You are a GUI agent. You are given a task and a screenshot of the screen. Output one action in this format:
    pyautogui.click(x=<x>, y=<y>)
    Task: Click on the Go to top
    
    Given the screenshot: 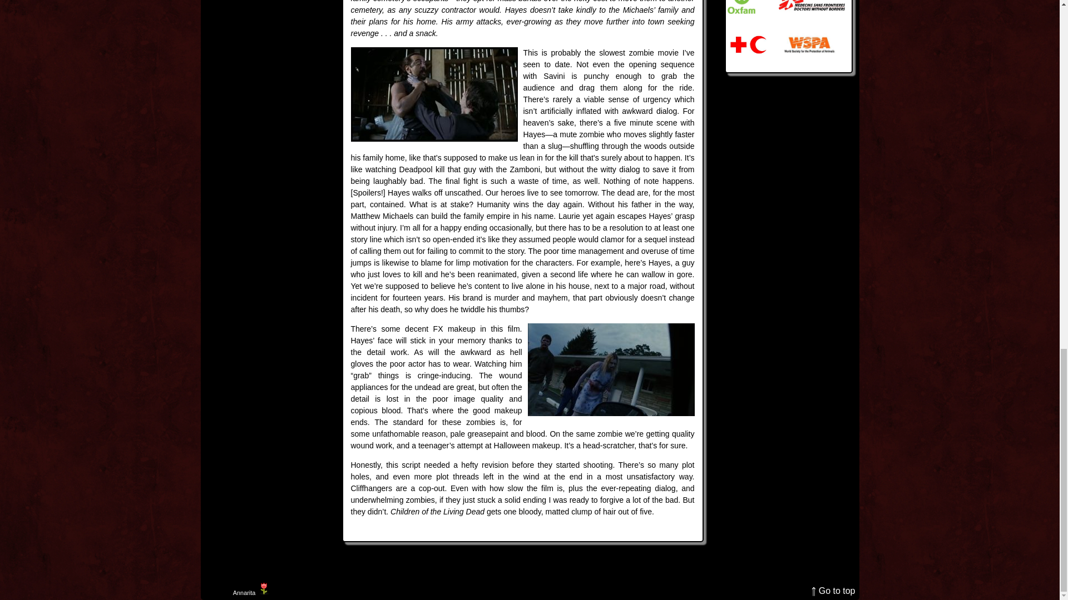 What is the action you would take?
    pyautogui.click(x=833, y=590)
    